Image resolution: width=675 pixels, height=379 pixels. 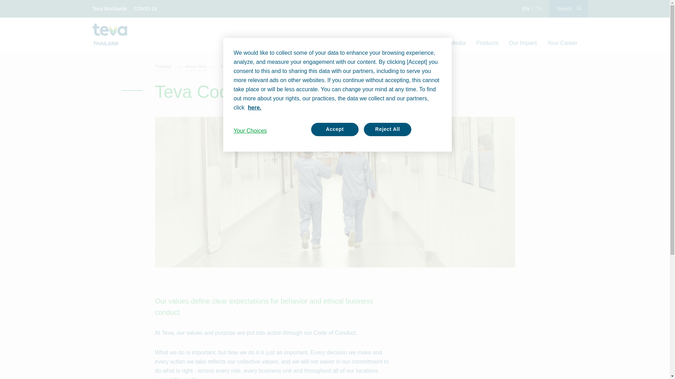 I want to click on COVID-19, so click(x=146, y=8).